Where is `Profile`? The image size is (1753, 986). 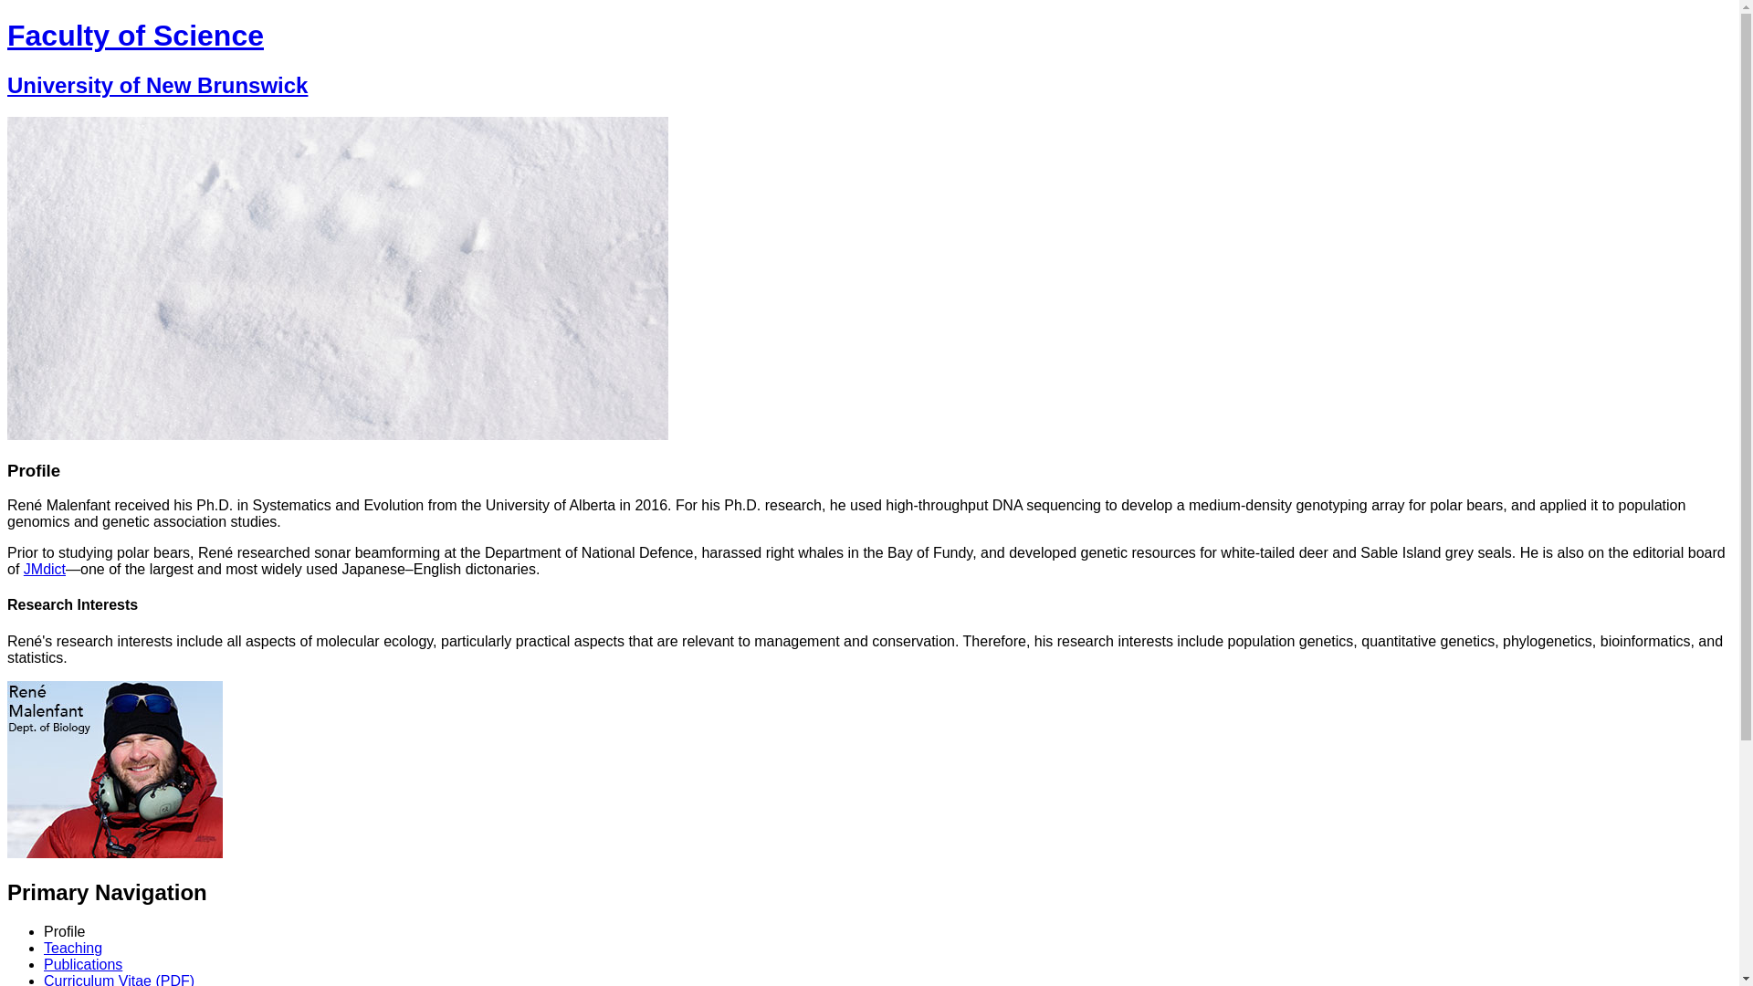
Profile is located at coordinates (64, 931).